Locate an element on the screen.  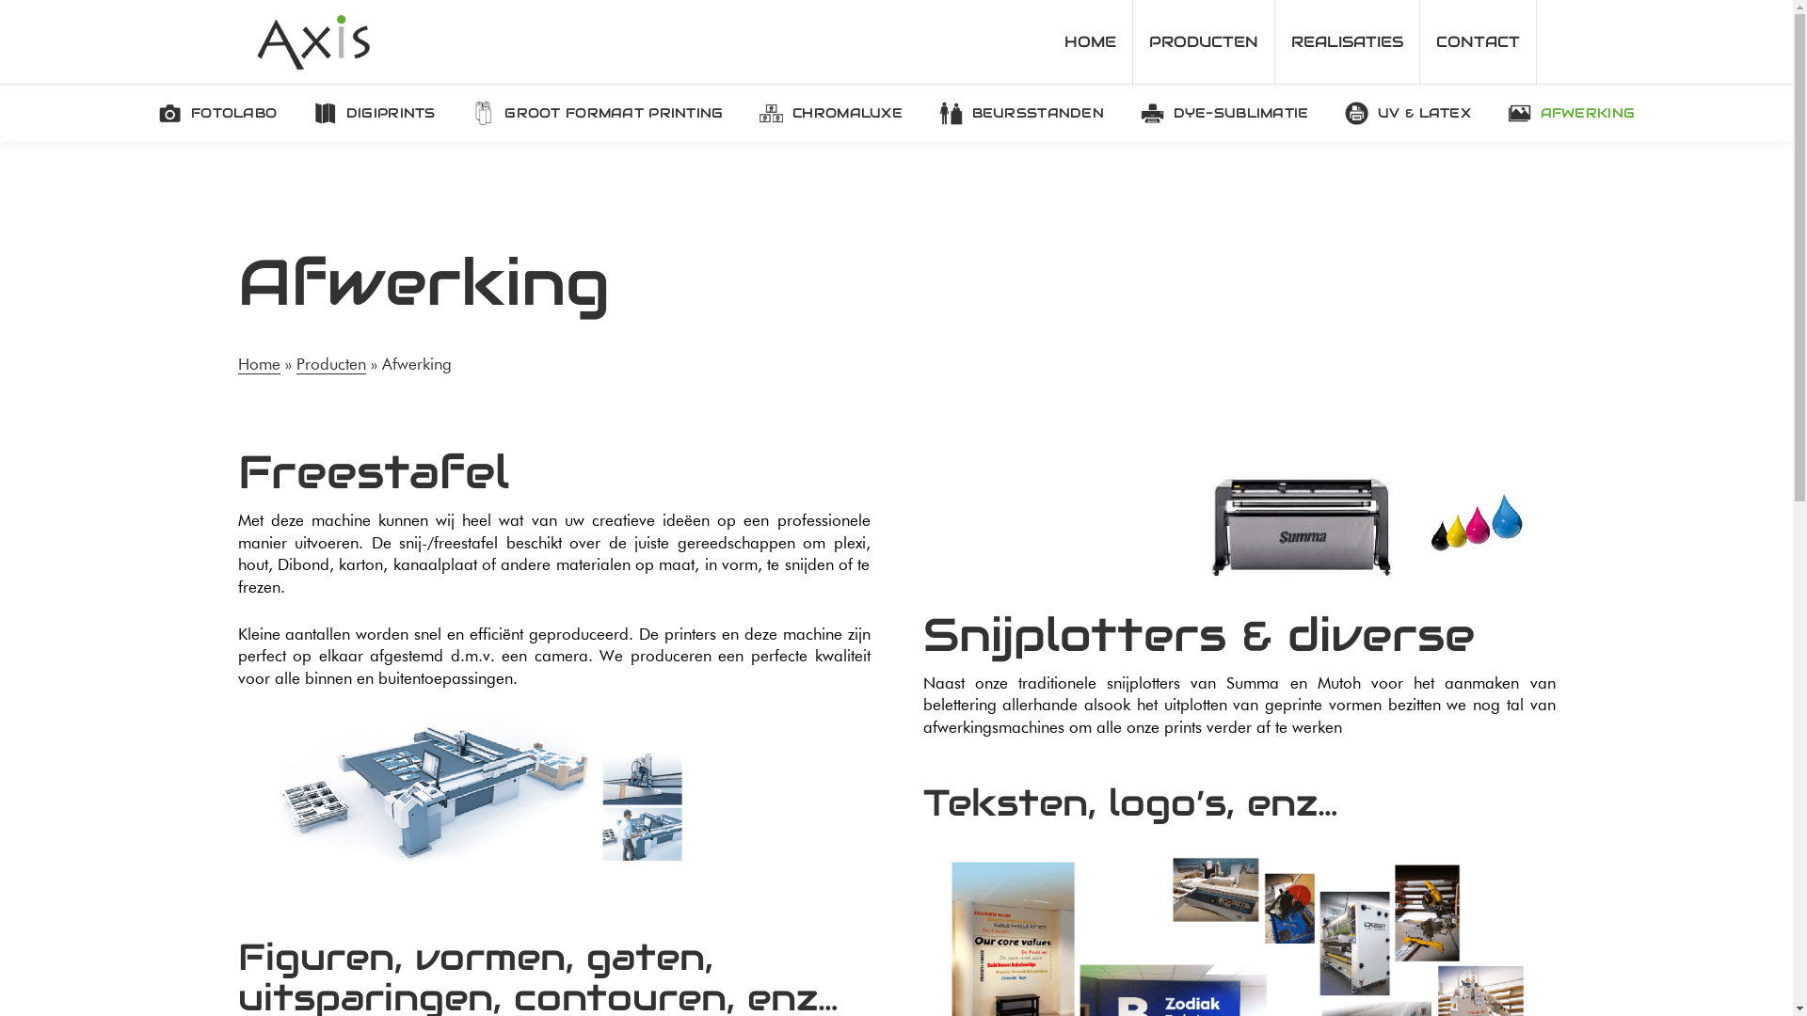
REALISATIES is located at coordinates (1347, 42).